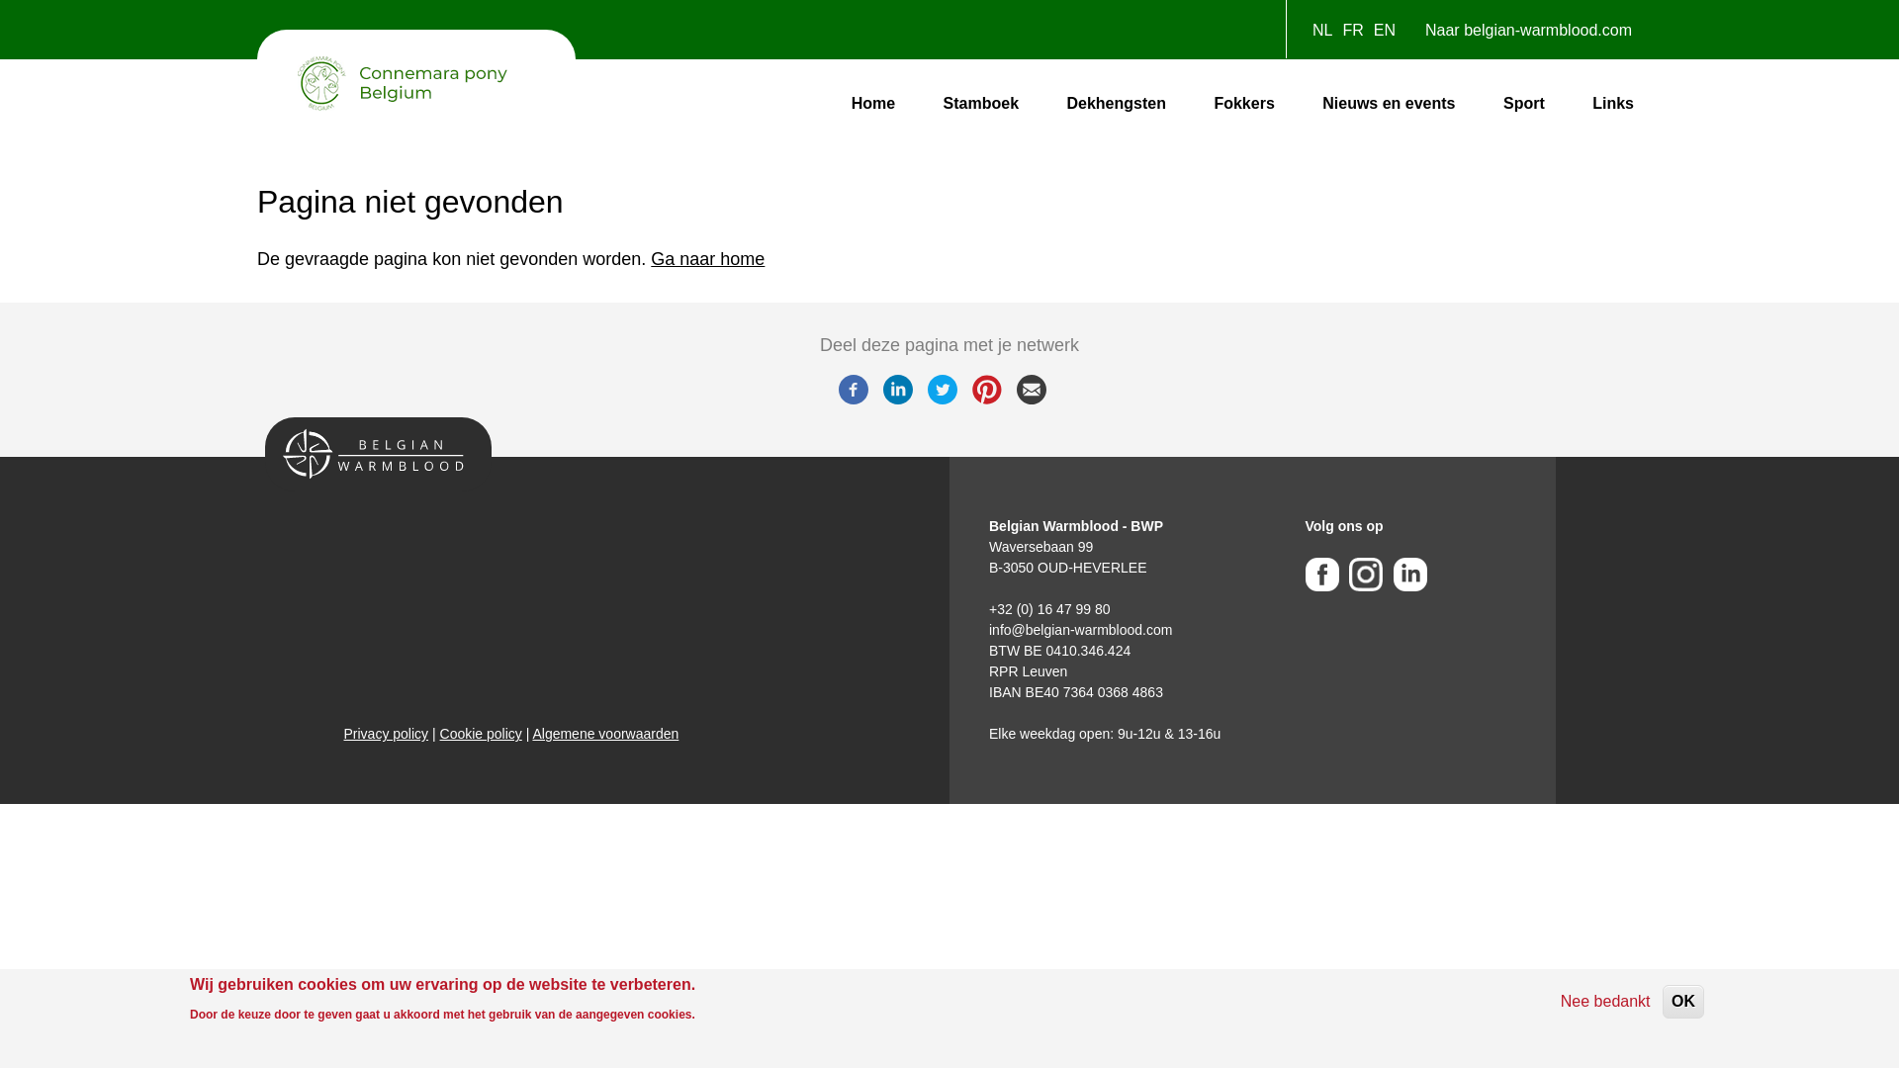 This screenshot has height=1068, width=1899. I want to click on NL, so click(1322, 30).